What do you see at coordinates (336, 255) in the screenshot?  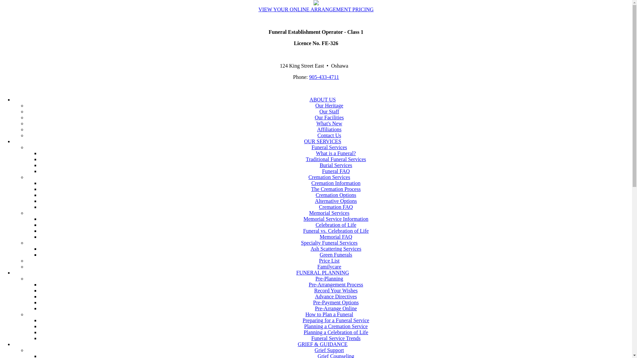 I see `Green Funerals` at bounding box center [336, 255].